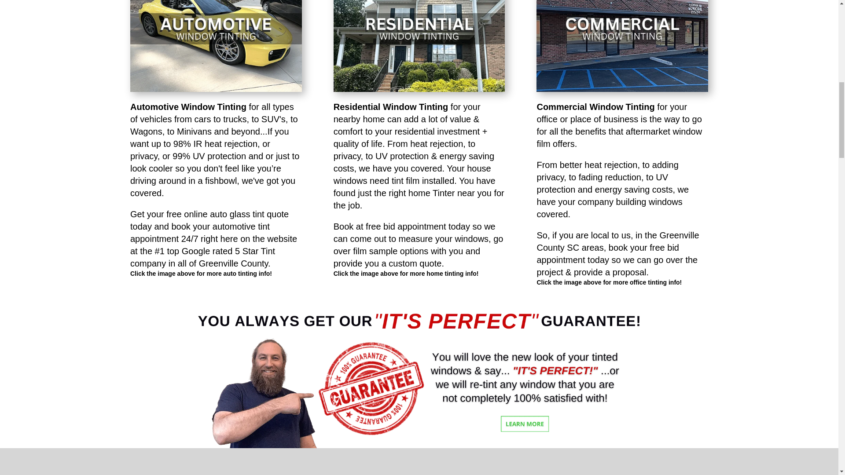  What do you see at coordinates (391, 106) in the screenshot?
I see `Residential Window Tinting` at bounding box center [391, 106].